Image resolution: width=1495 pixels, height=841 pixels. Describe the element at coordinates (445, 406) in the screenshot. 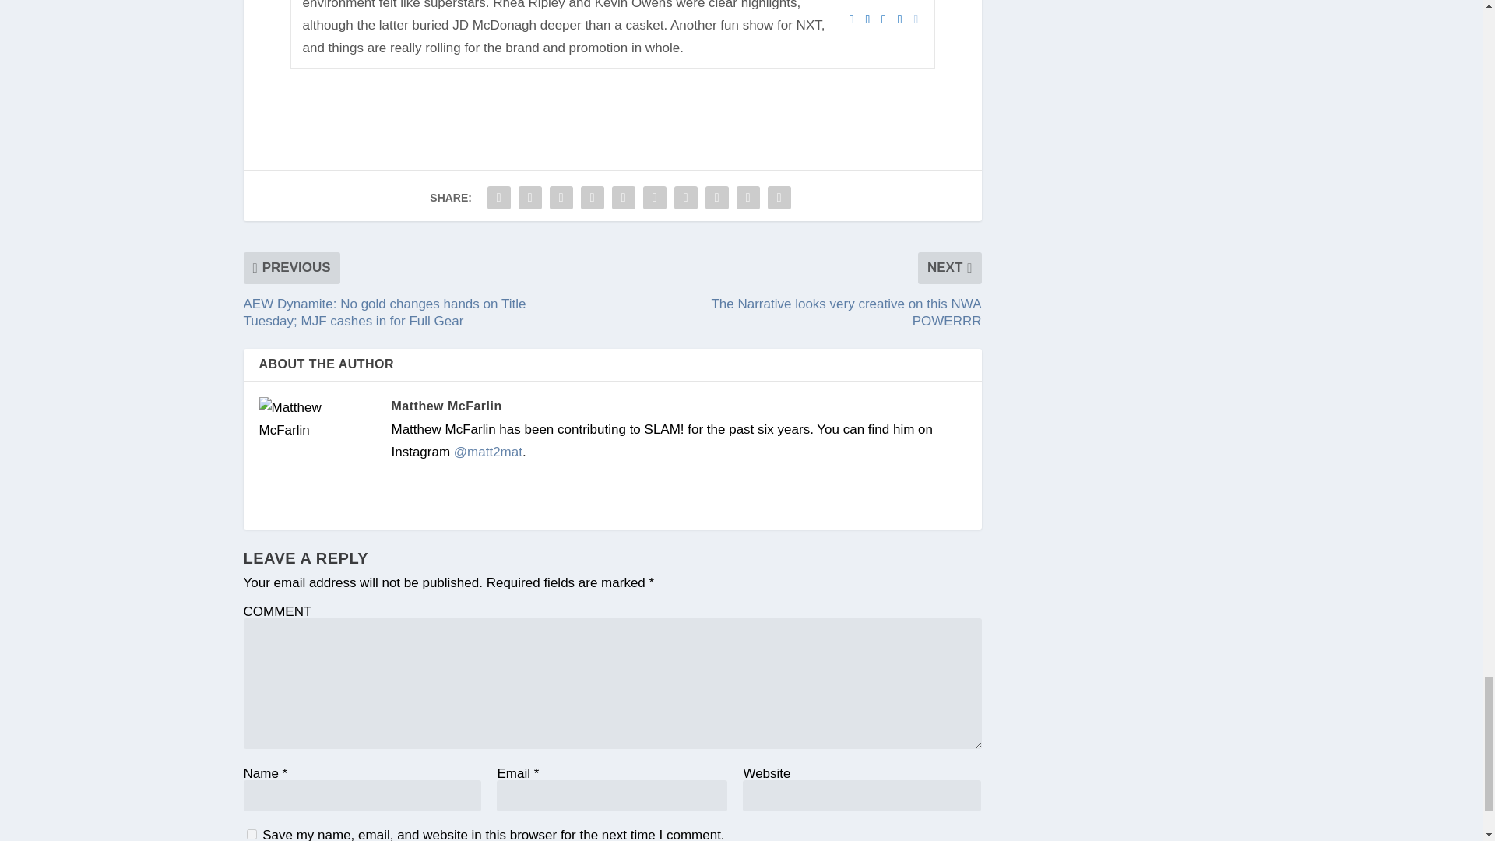

I see `View all posts by Matthew McFarlin` at that location.